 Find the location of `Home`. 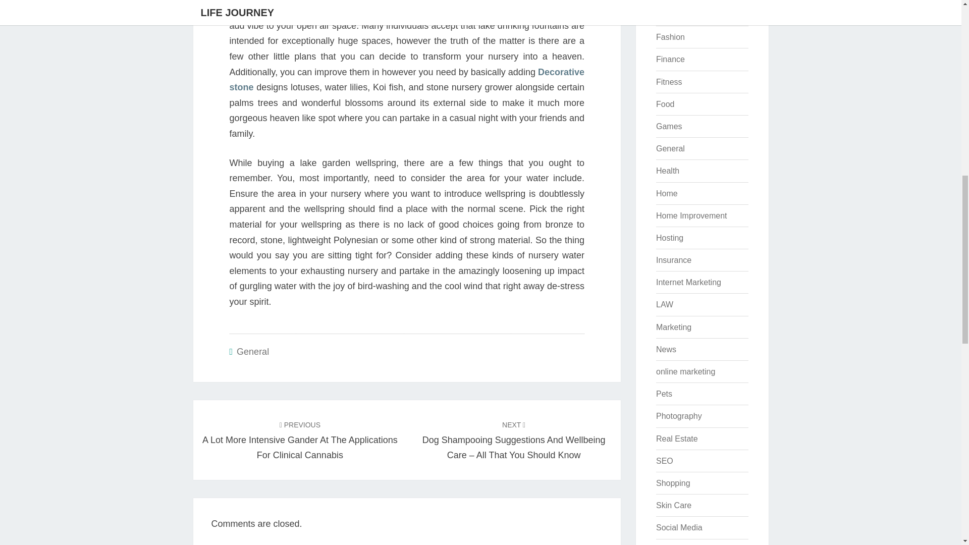

Home is located at coordinates (666, 193).